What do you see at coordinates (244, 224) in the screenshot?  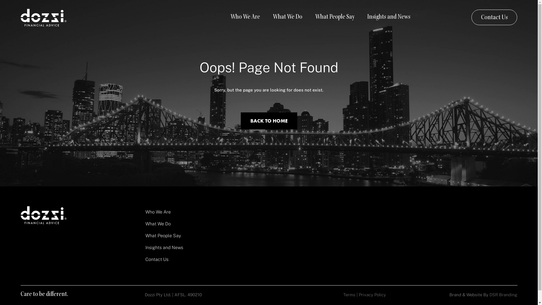 I see `What We Do` at bounding box center [244, 224].